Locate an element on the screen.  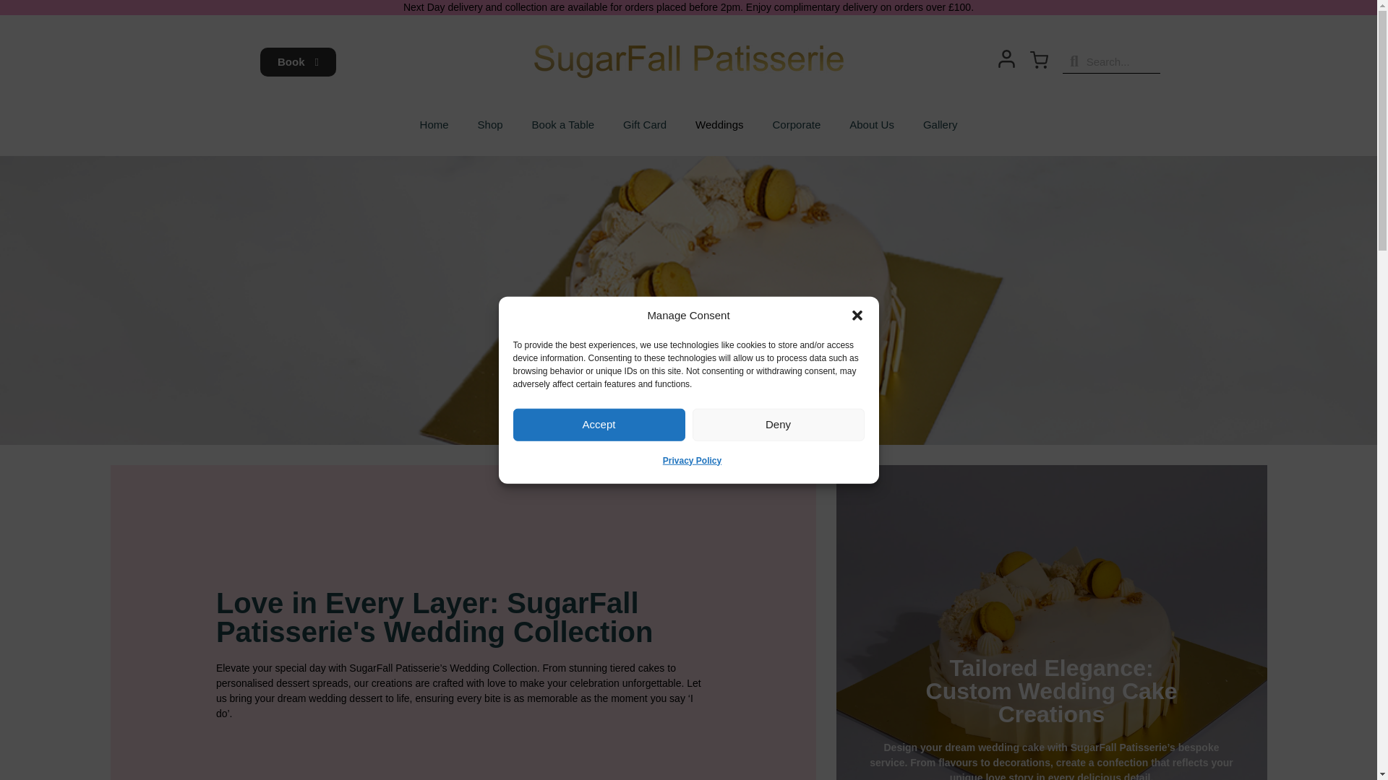
Corporate is located at coordinates (797, 124).